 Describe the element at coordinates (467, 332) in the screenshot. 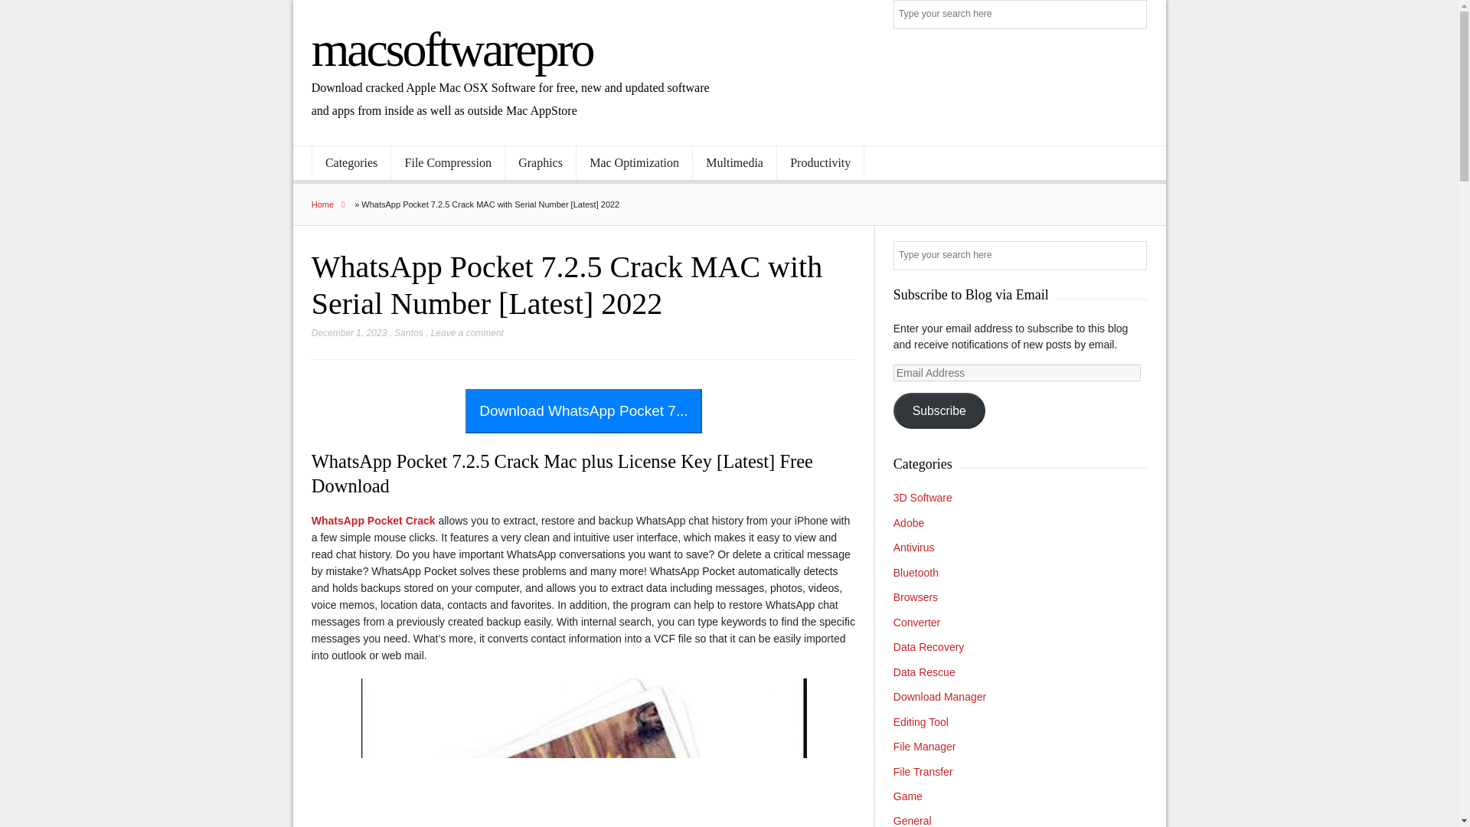

I see `Leave a comment` at that location.